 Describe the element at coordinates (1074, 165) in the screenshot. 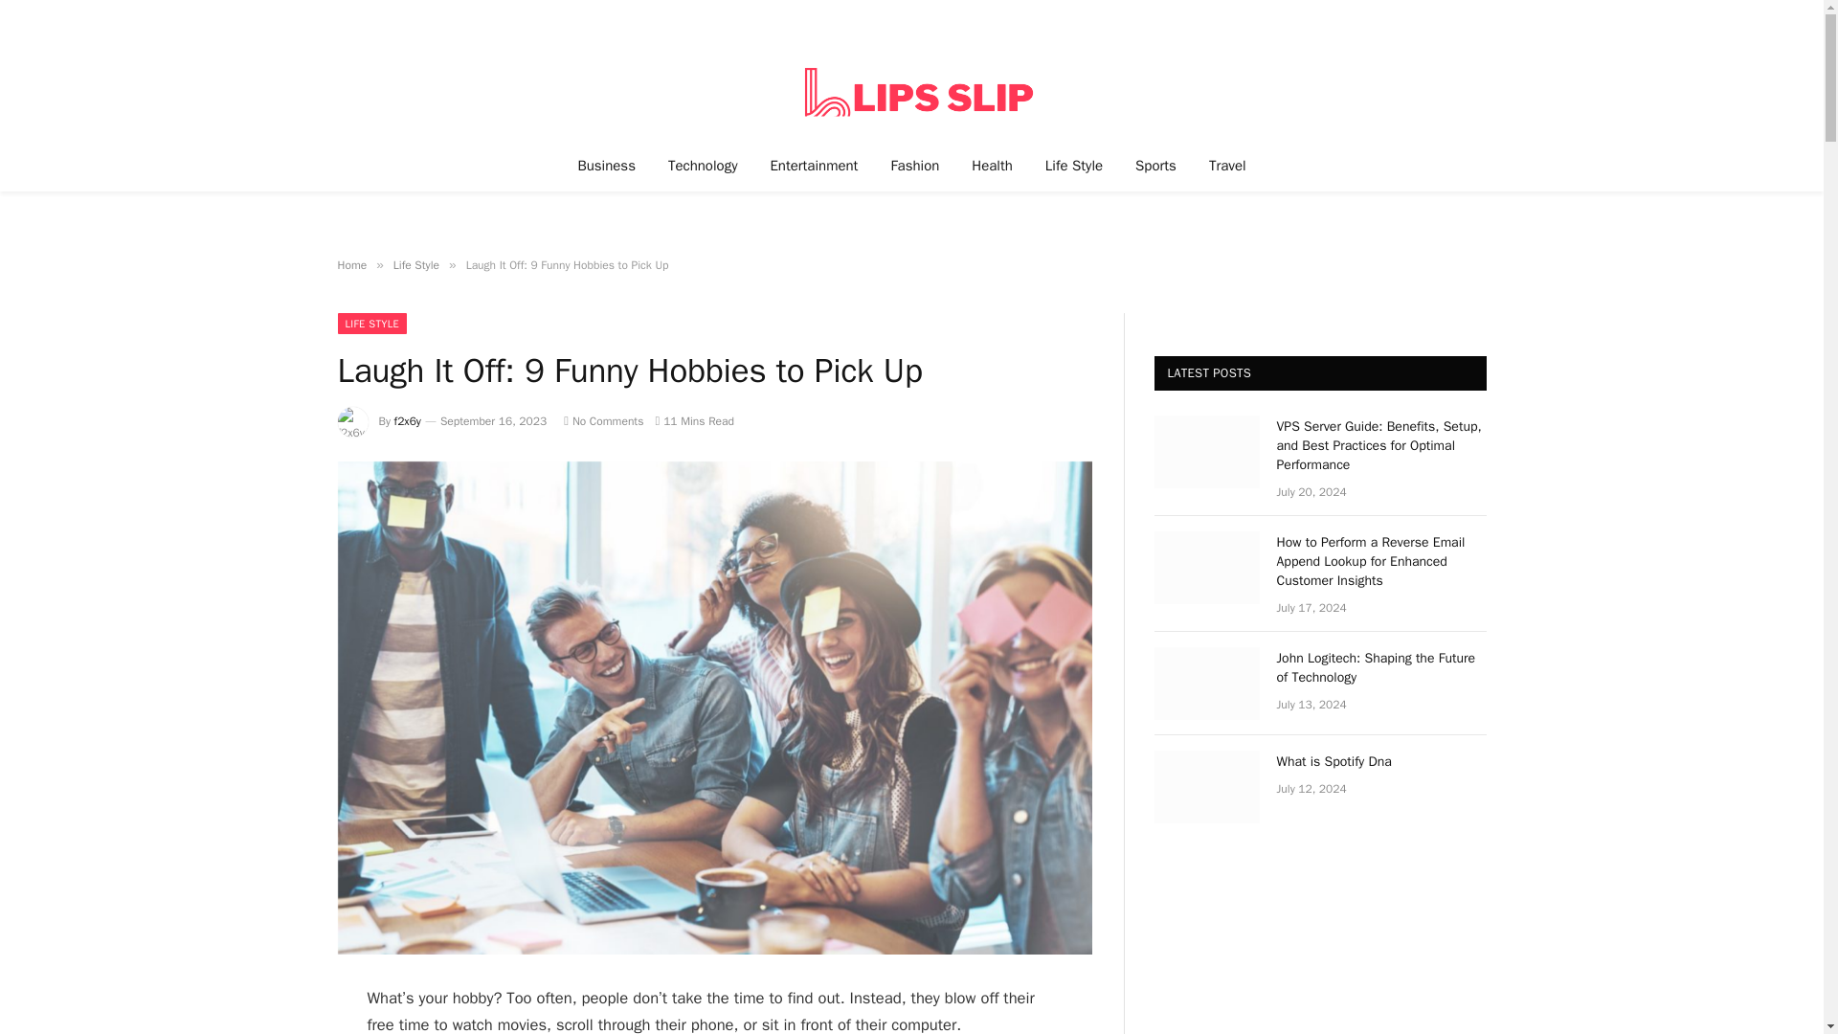

I see `Life Style` at that location.